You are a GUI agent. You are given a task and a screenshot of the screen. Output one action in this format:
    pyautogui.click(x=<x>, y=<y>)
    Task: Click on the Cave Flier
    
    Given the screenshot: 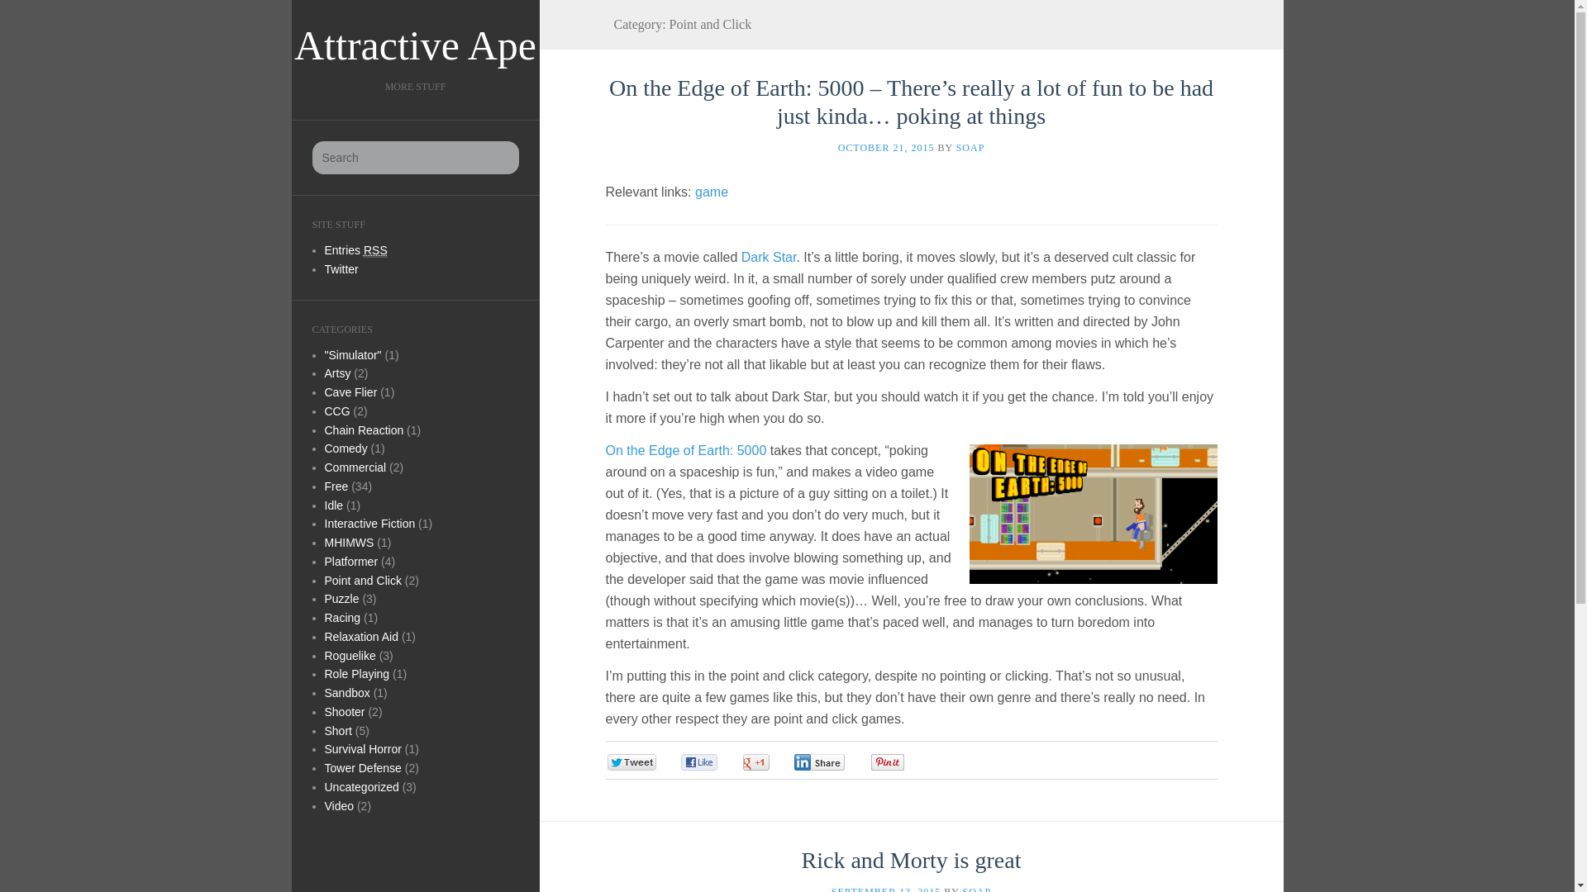 What is the action you would take?
    pyautogui.click(x=350, y=391)
    